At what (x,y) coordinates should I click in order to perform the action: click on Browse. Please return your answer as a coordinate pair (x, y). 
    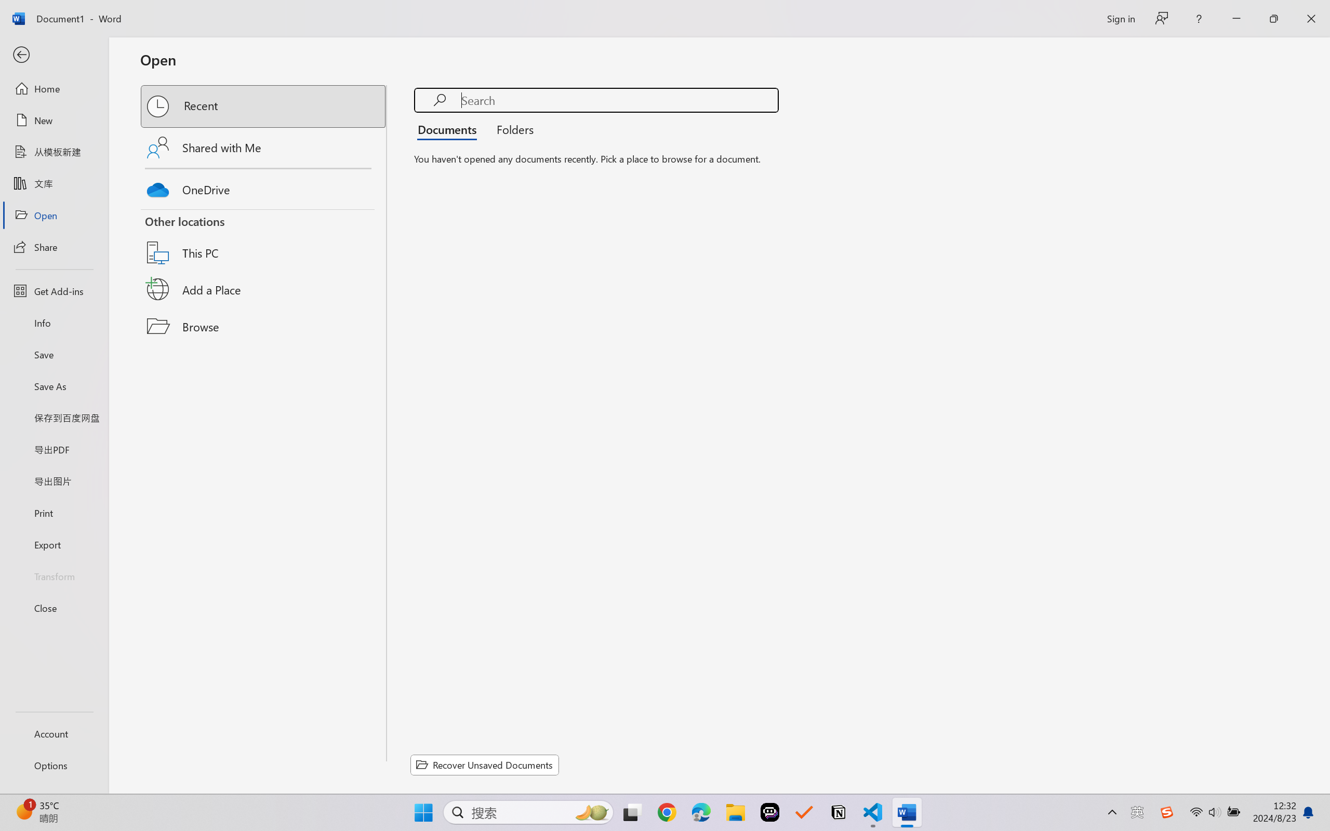
    Looking at the image, I should click on (264, 326).